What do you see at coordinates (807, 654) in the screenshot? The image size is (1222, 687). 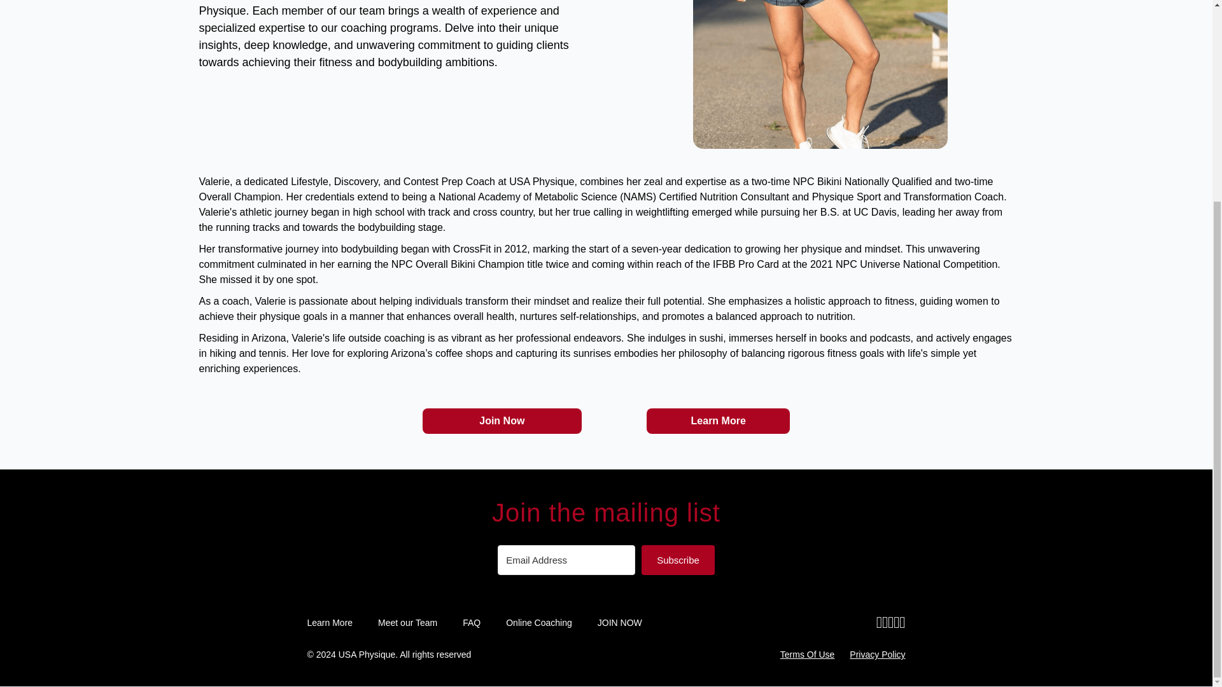 I see `Terms Of Use` at bounding box center [807, 654].